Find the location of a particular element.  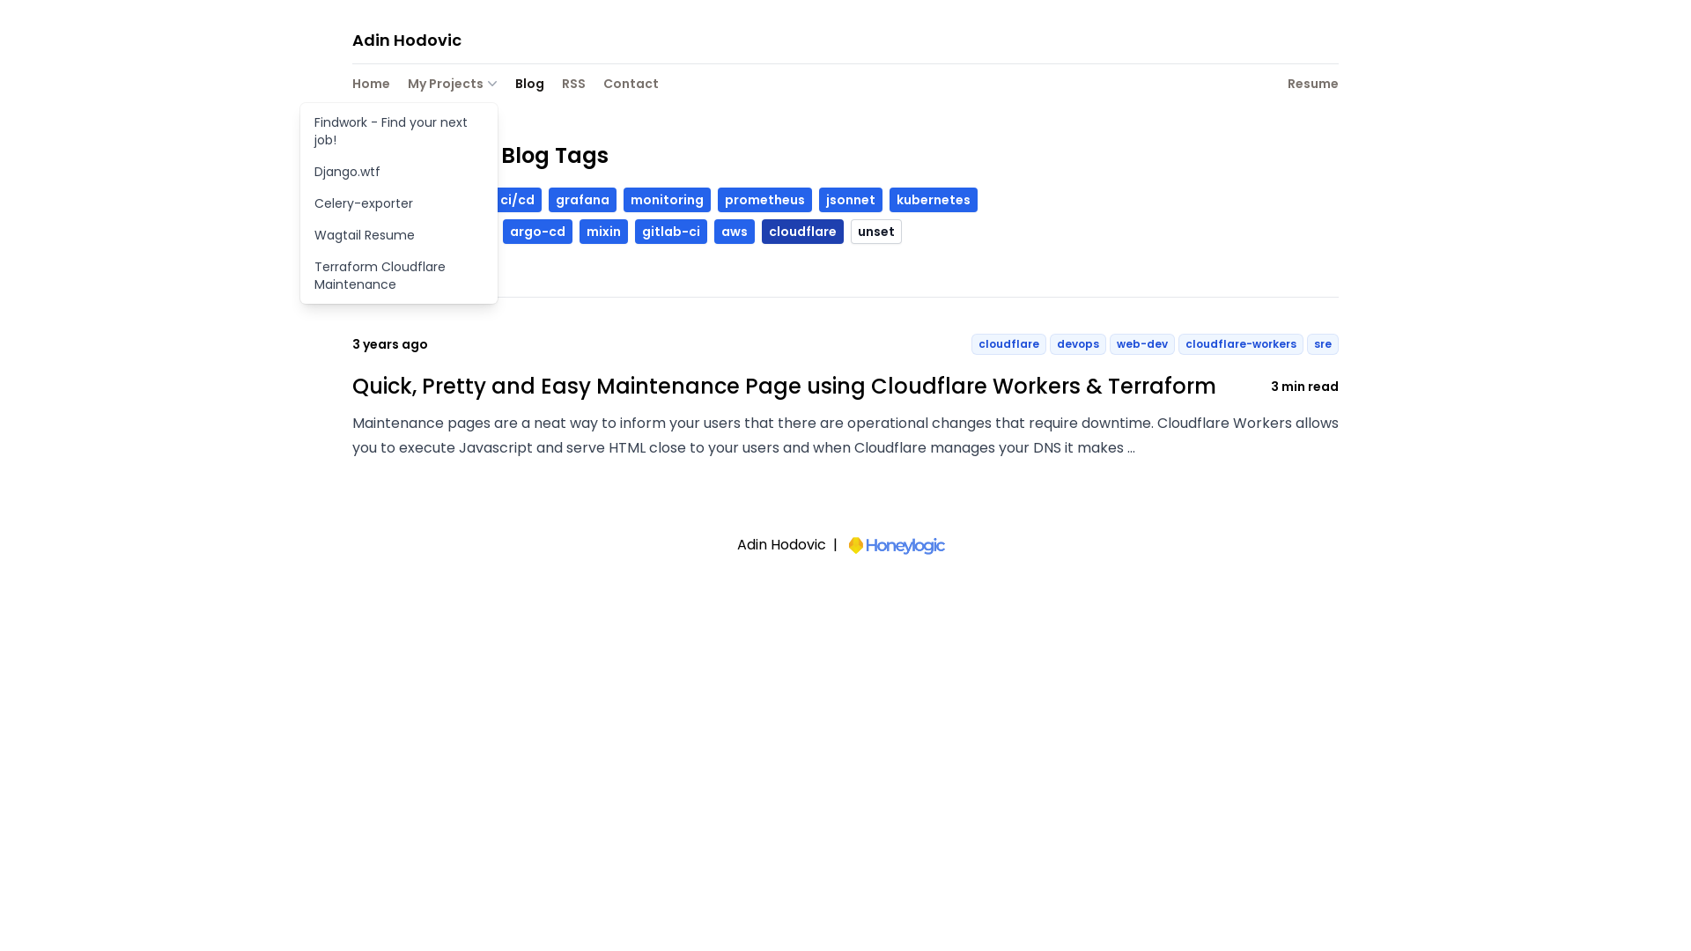

Adin Hodovic
| is located at coordinates (845, 546).